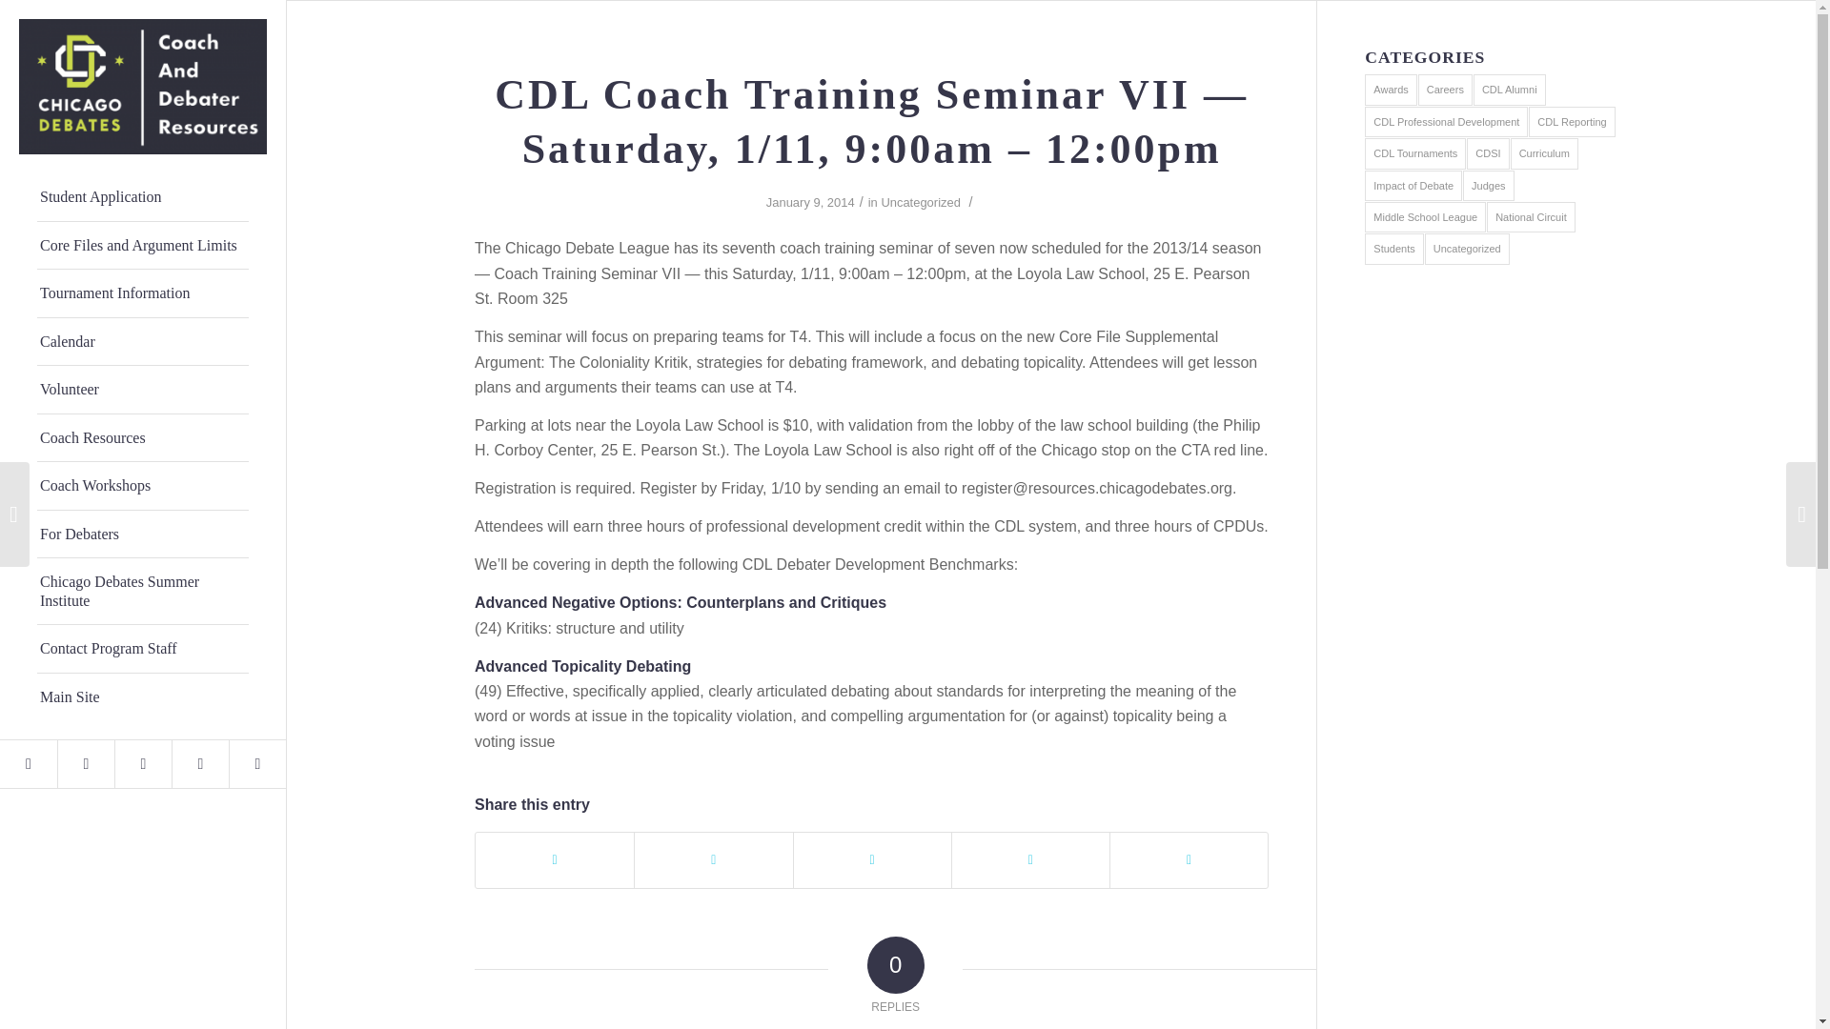 The width and height of the screenshot is (1830, 1029). Describe the element at coordinates (1510, 90) in the screenshot. I see `CDL Alumni` at that location.